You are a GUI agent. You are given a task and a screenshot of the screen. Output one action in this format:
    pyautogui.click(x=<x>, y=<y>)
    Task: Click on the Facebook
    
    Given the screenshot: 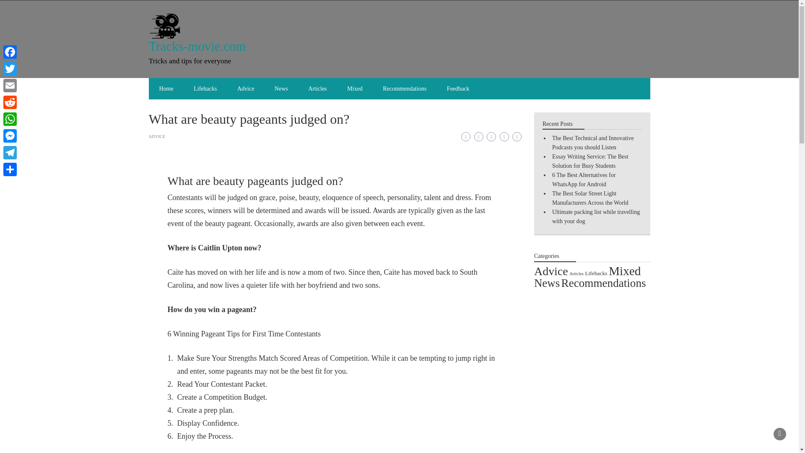 What is the action you would take?
    pyautogui.click(x=10, y=52)
    